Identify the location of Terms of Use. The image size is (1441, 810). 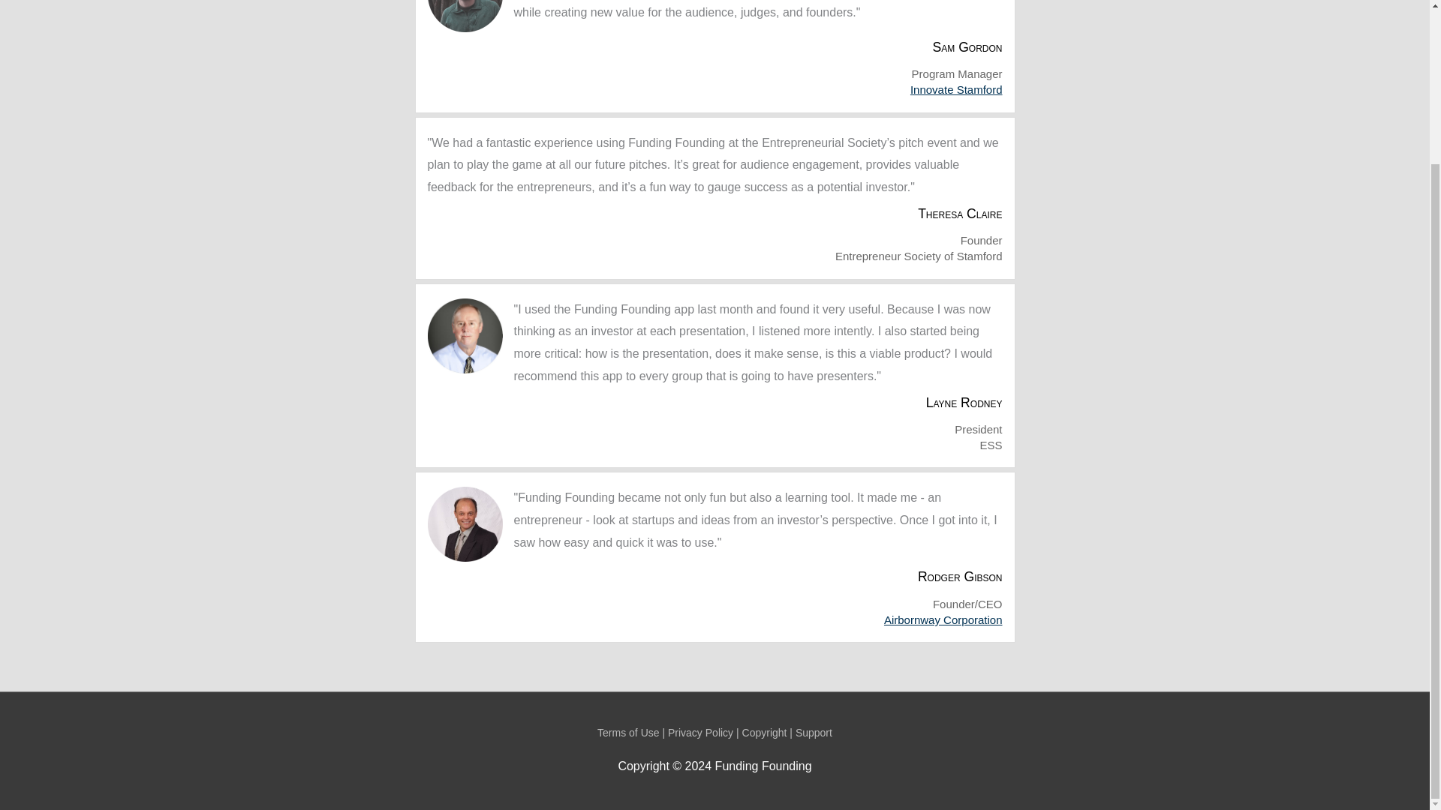
(627, 732).